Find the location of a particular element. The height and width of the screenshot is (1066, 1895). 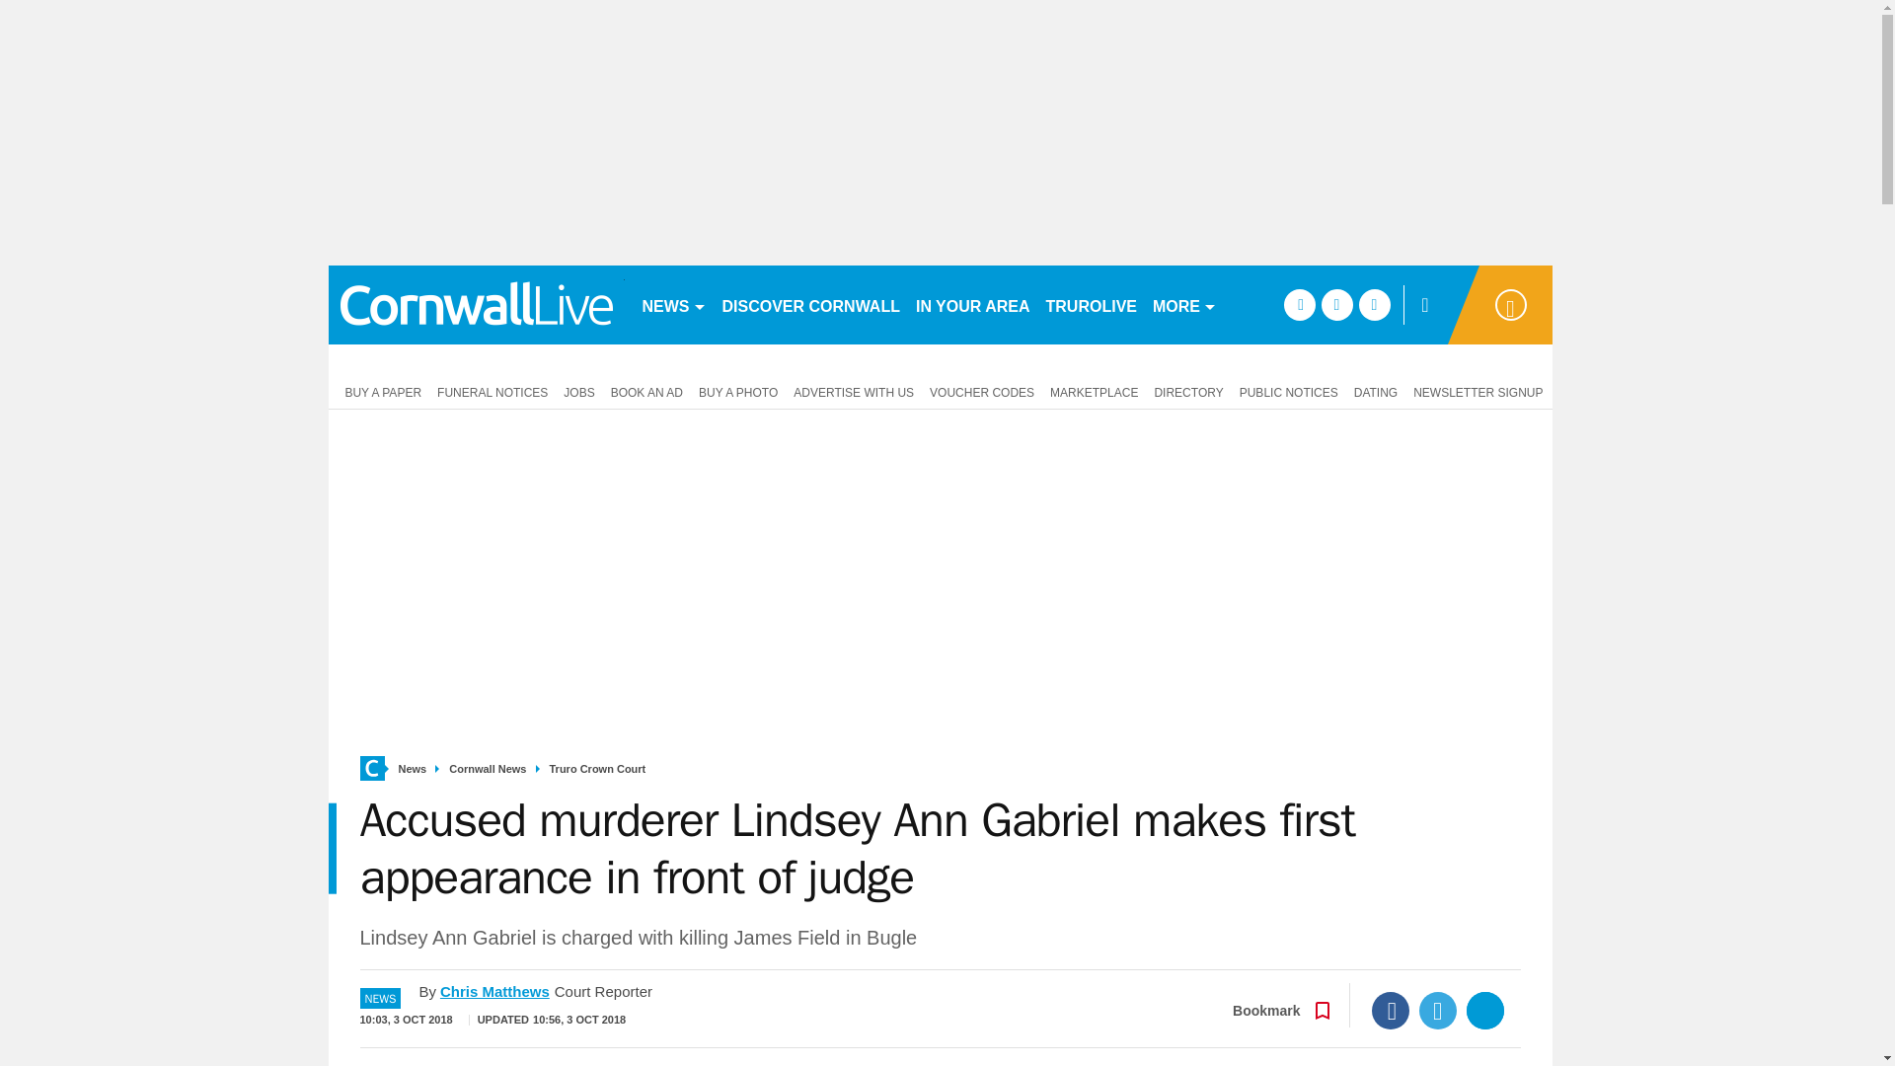

cornwalllive is located at coordinates (476, 304).